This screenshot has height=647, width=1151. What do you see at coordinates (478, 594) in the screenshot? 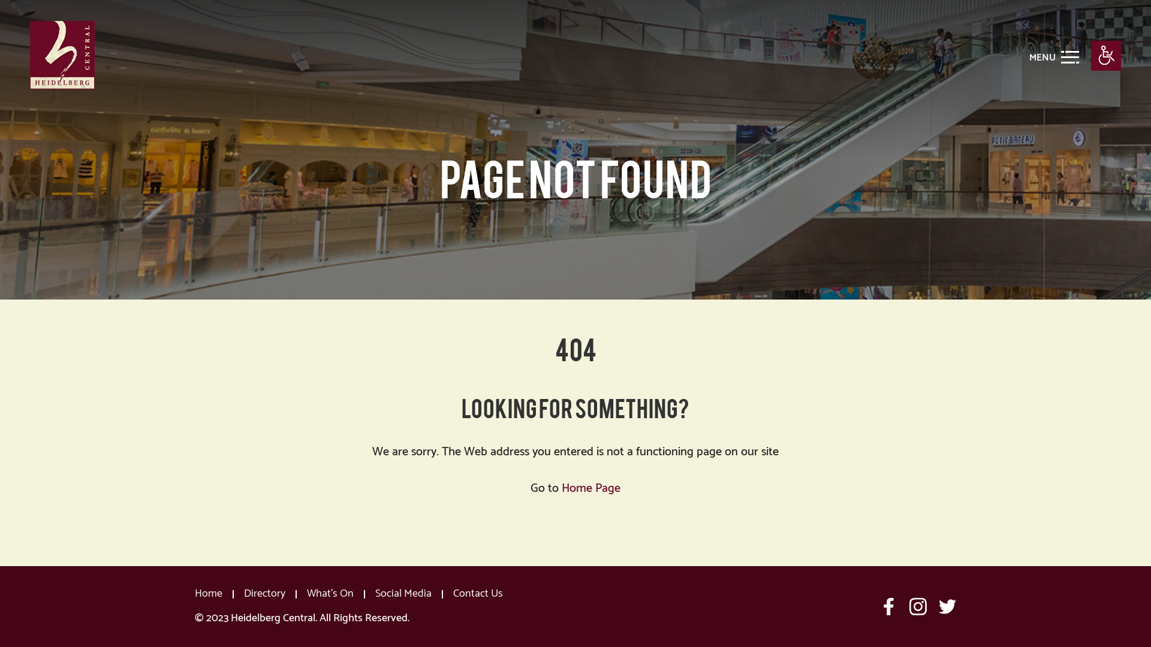
I see `Contact Us` at bounding box center [478, 594].